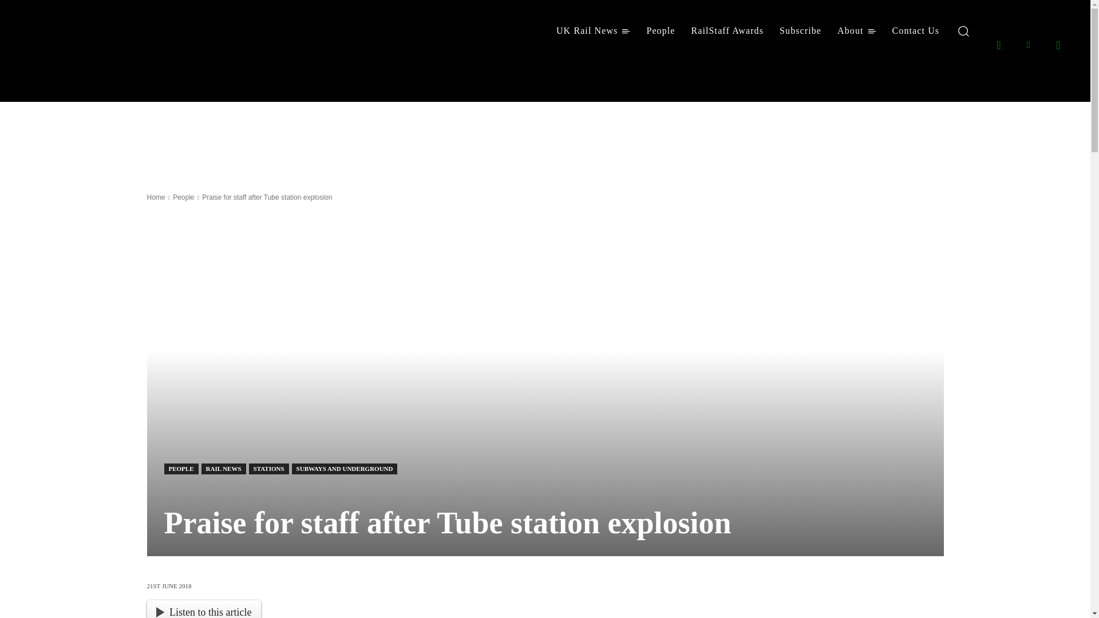  What do you see at coordinates (593, 31) in the screenshot?
I see `UK Rail News` at bounding box center [593, 31].